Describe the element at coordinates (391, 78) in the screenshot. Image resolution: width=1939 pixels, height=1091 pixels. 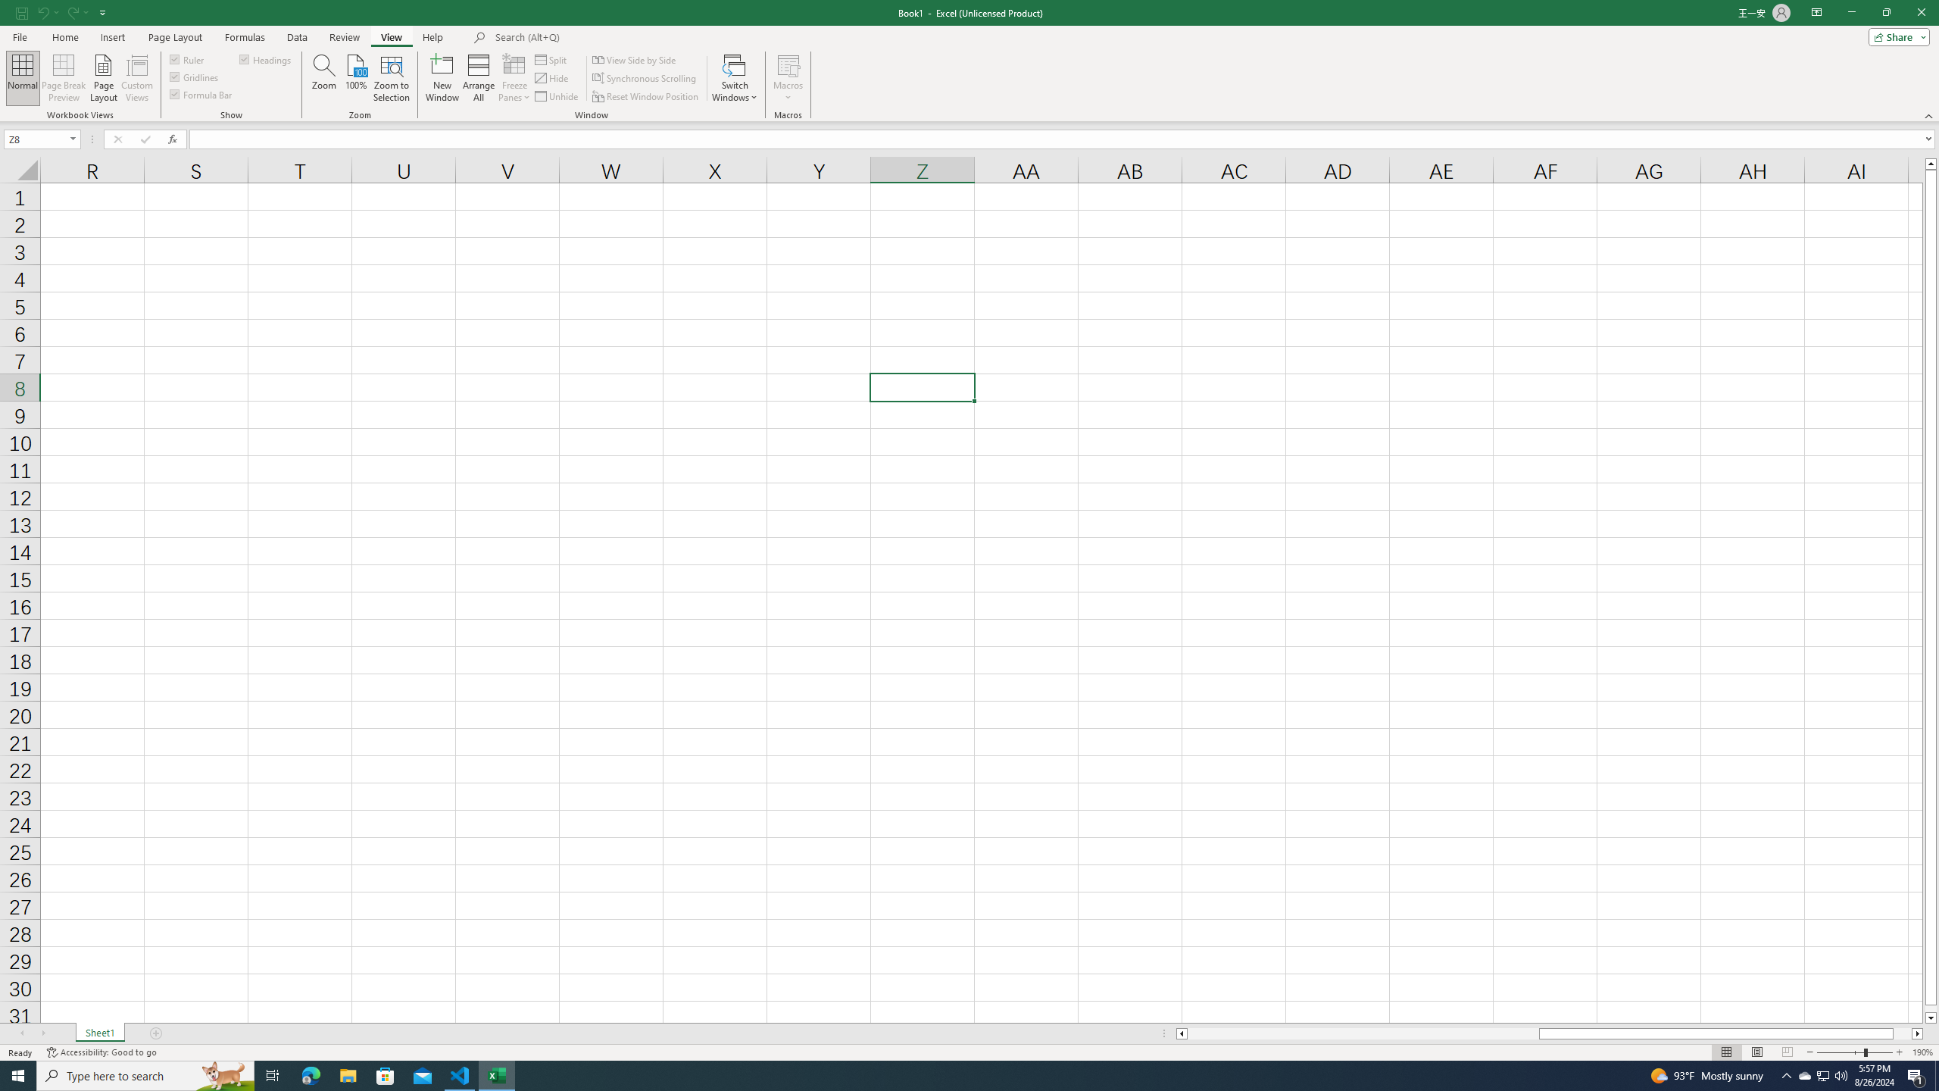
I see `Zoom to Selection` at that location.